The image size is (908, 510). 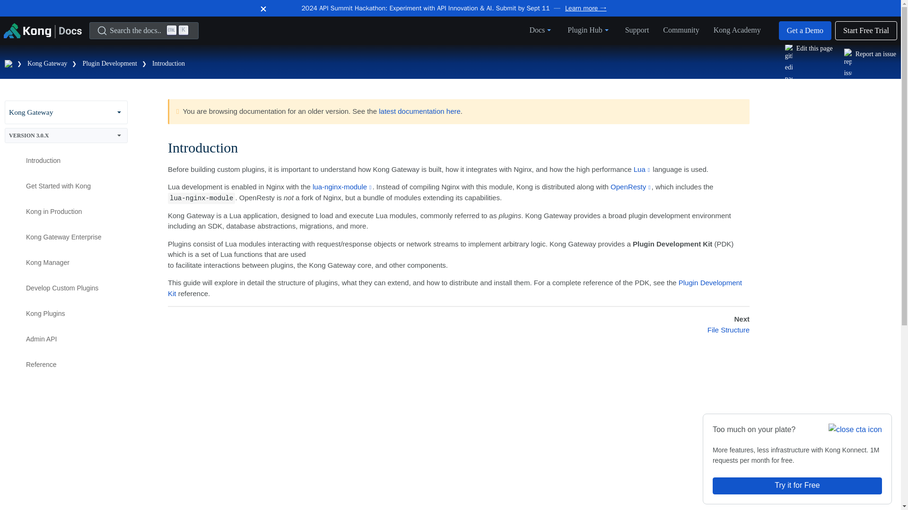 What do you see at coordinates (637, 29) in the screenshot?
I see `Introduction` at bounding box center [637, 29].